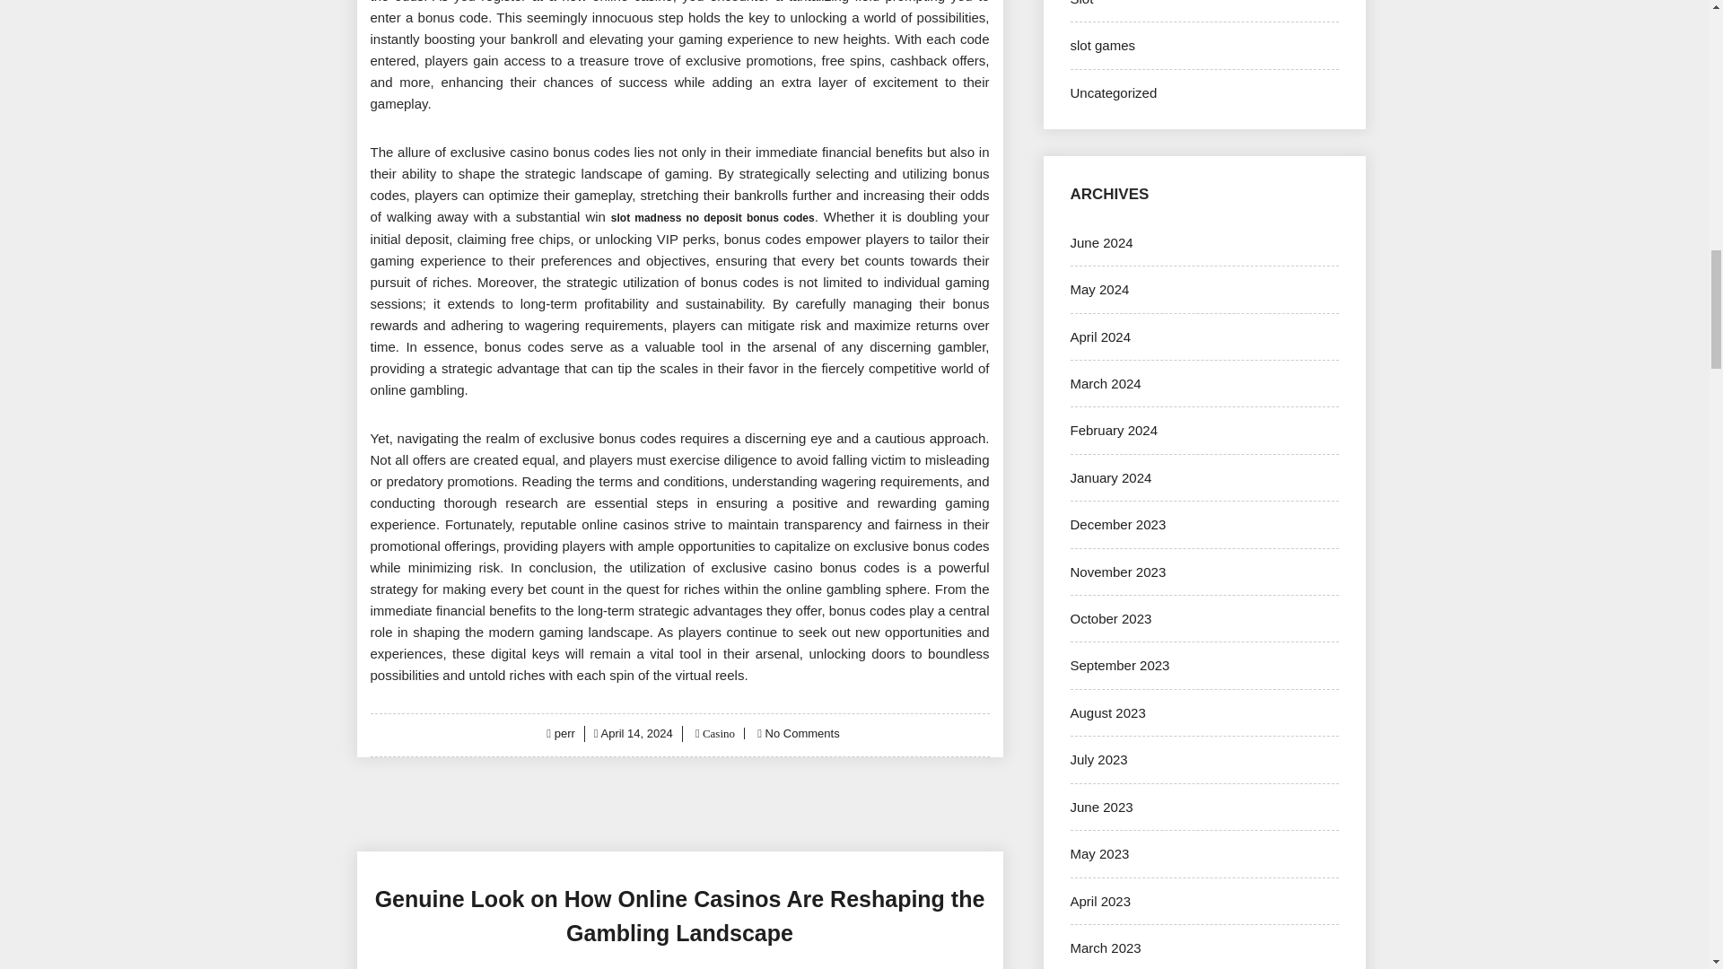 The image size is (1723, 969). Describe the element at coordinates (802, 734) in the screenshot. I see `No Comments` at that location.